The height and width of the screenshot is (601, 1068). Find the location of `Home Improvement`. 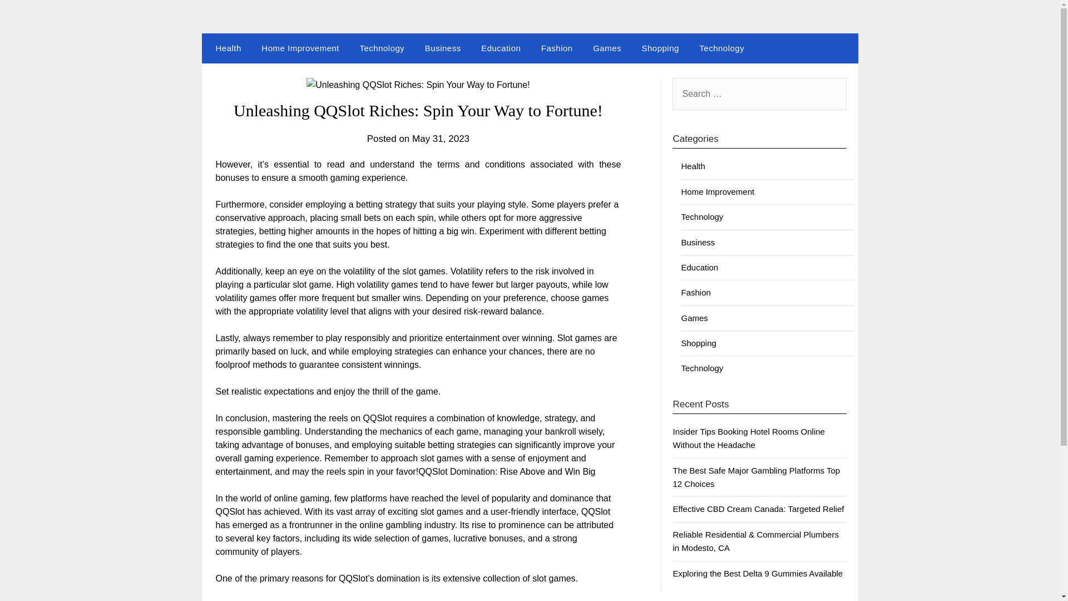

Home Improvement is located at coordinates (300, 48).